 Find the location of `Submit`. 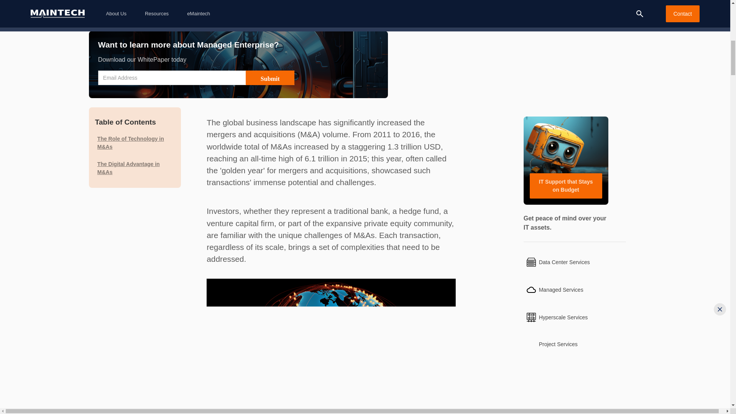

Submit is located at coordinates (270, 77).